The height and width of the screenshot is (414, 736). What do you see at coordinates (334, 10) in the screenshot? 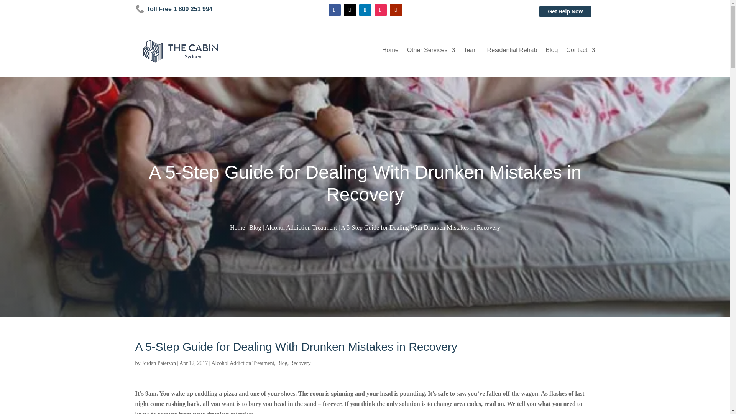
I see `Follow on Facebook` at bounding box center [334, 10].